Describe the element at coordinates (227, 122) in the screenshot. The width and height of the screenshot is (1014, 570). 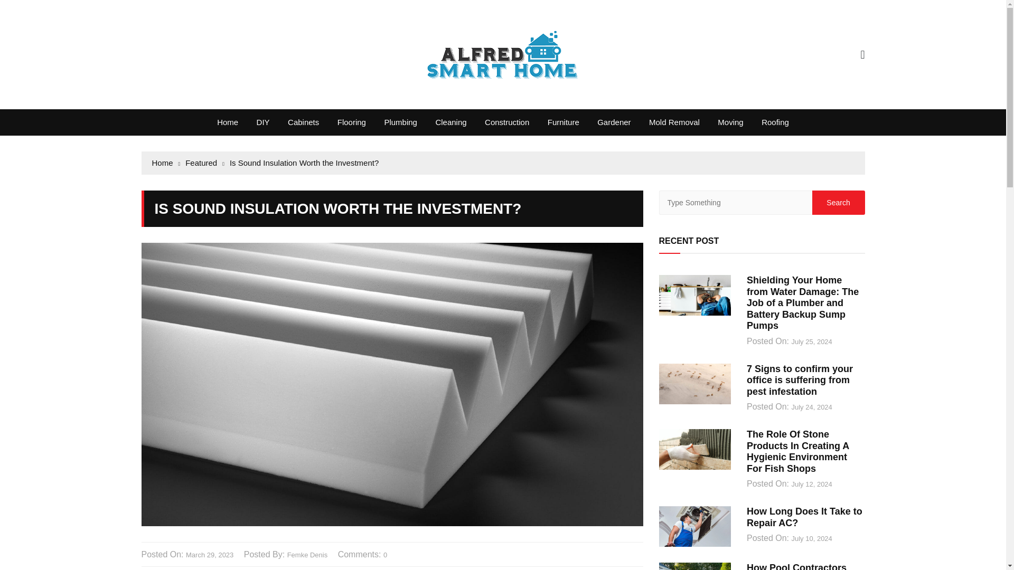
I see `Home` at that location.